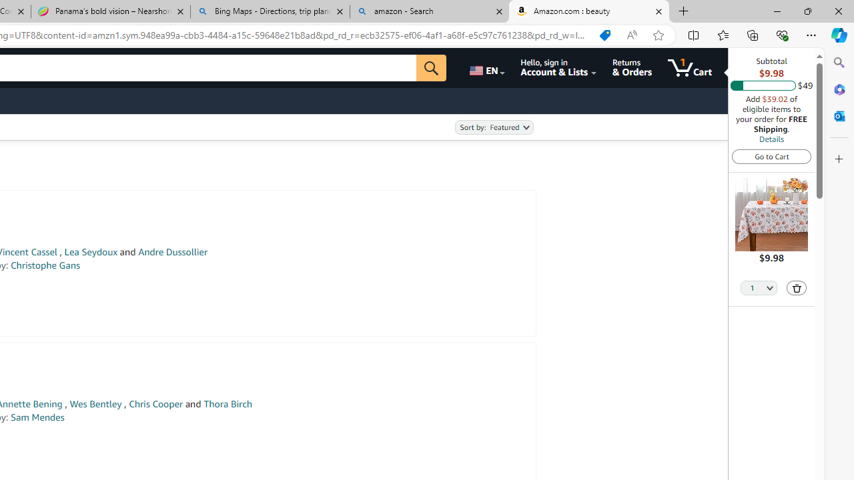 Image resolution: width=854 pixels, height=480 pixels. What do you see at coordinates (37, 417) in the screenshot?
I see `Sam Mendes` at bounding box center [37, 417].